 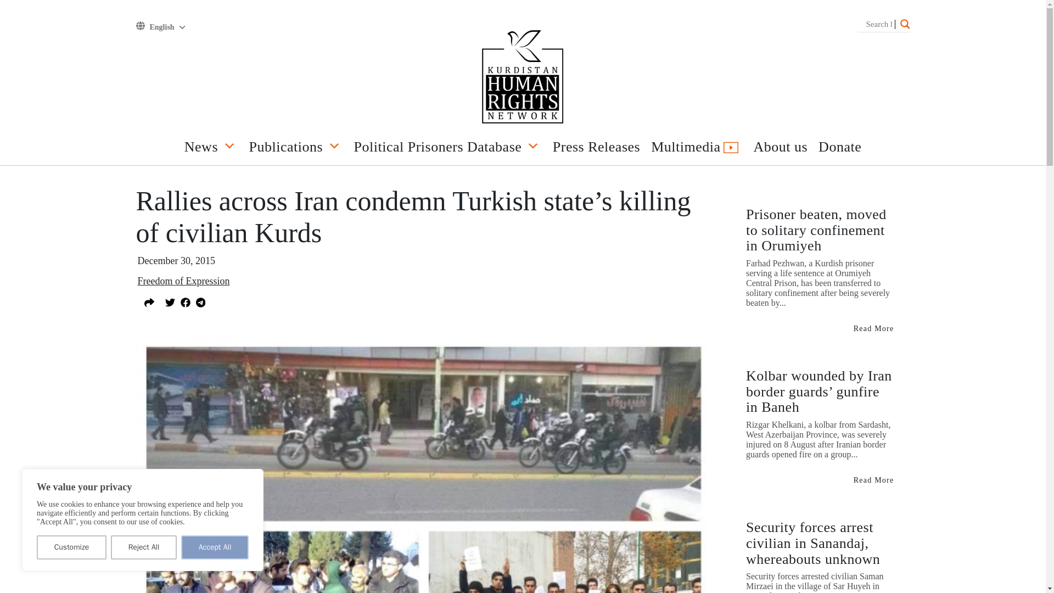 I want to click on Accept All, so click(x=215, y=547).